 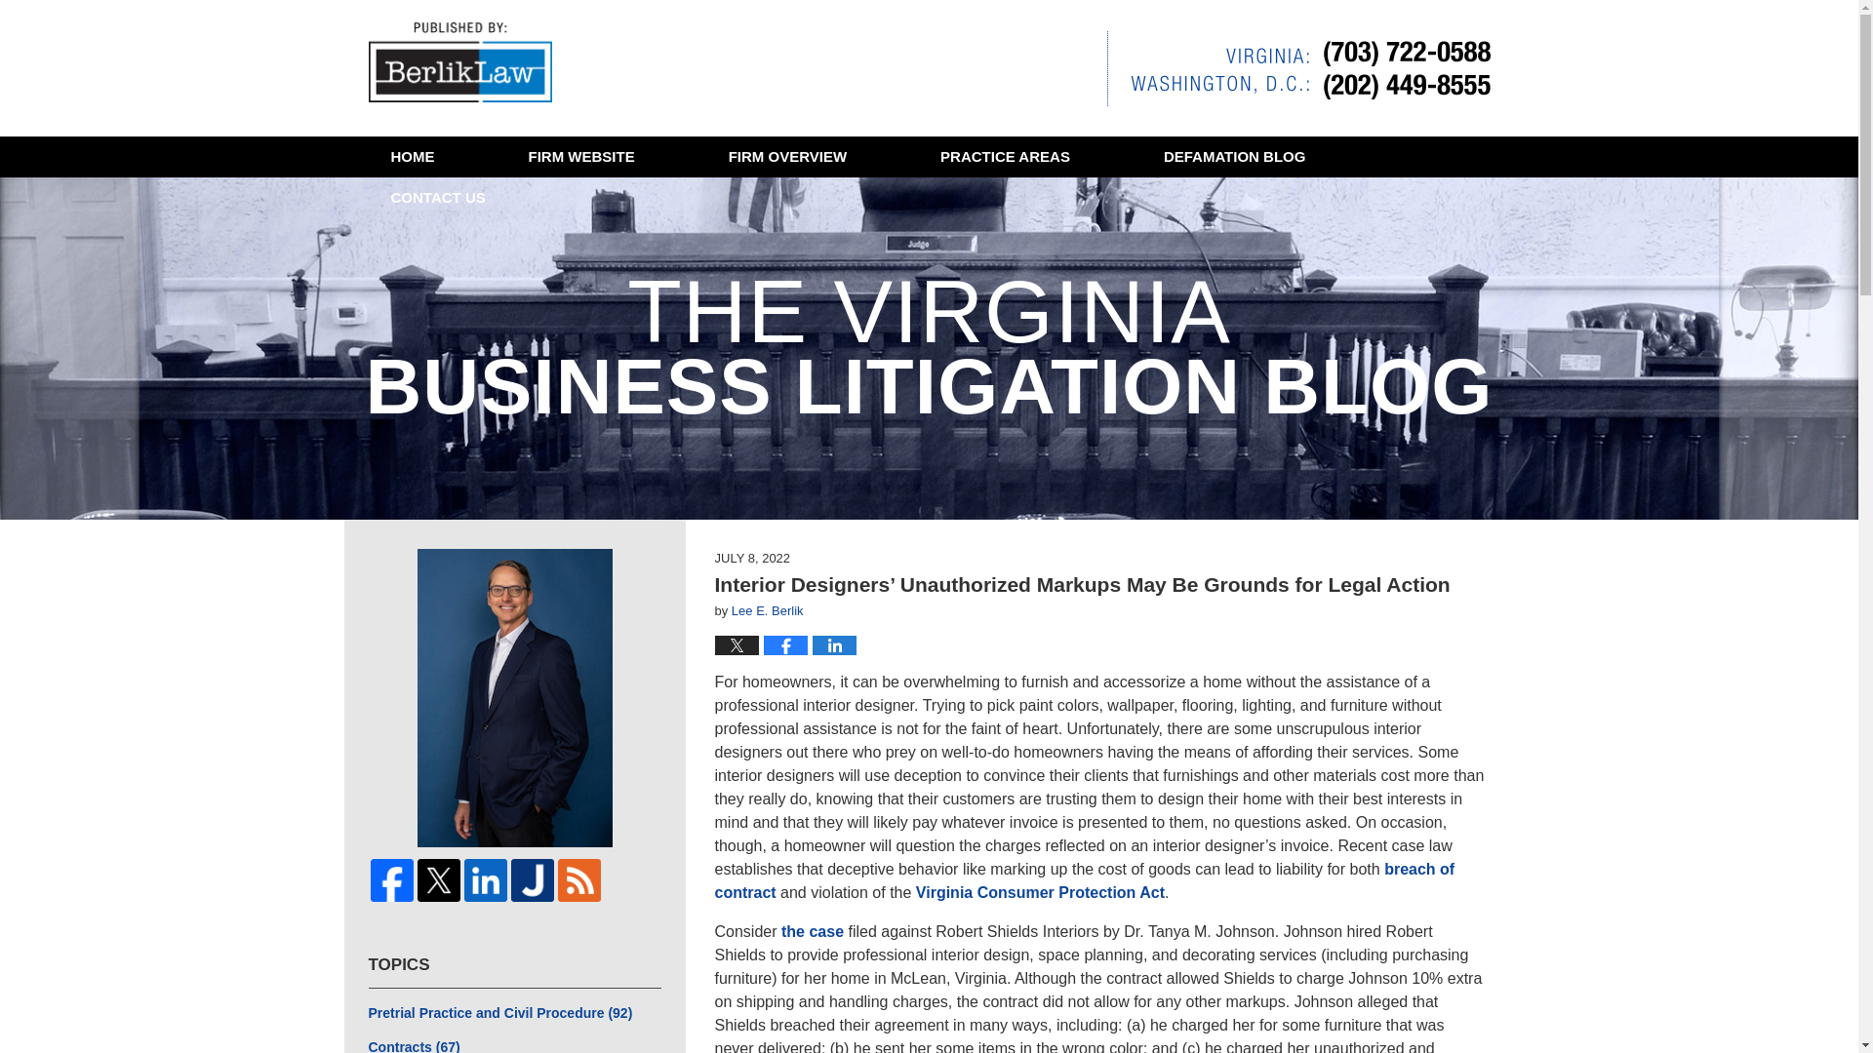 I want to click on LinkedIn, so click(x=486, y=879).